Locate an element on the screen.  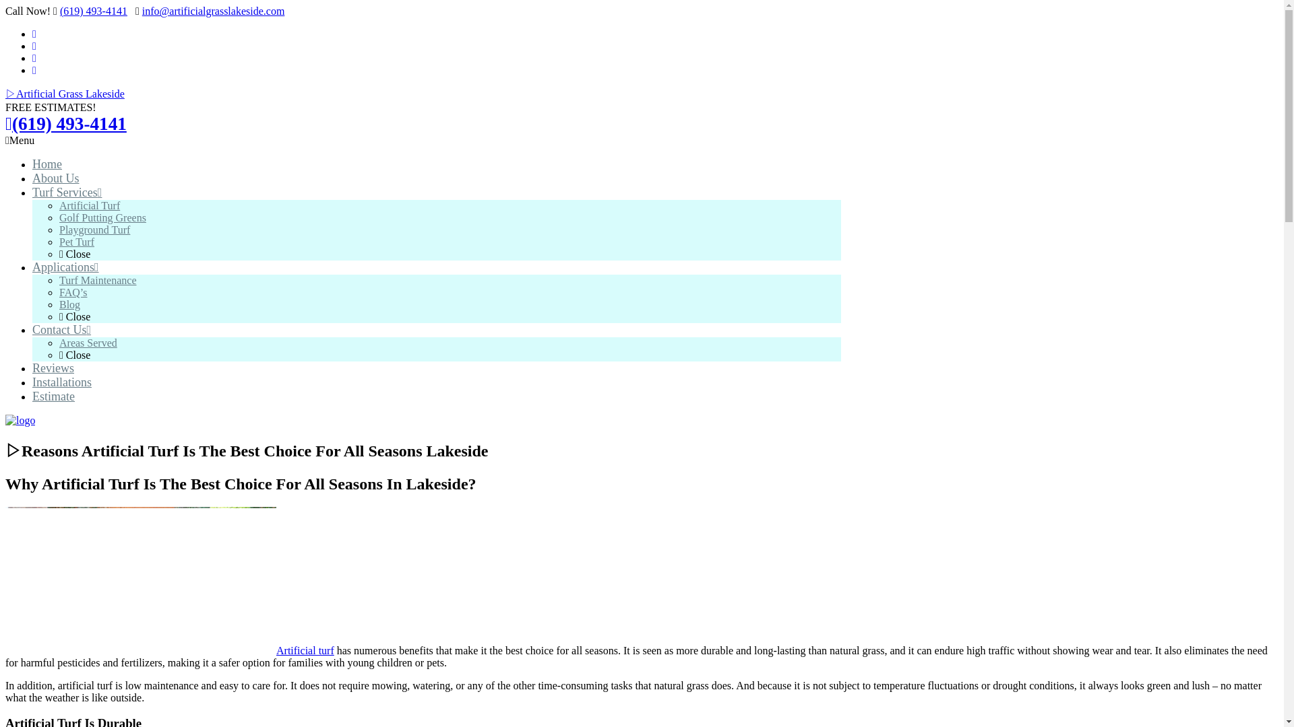
Artificial turf is located at coordinates (305, 650).